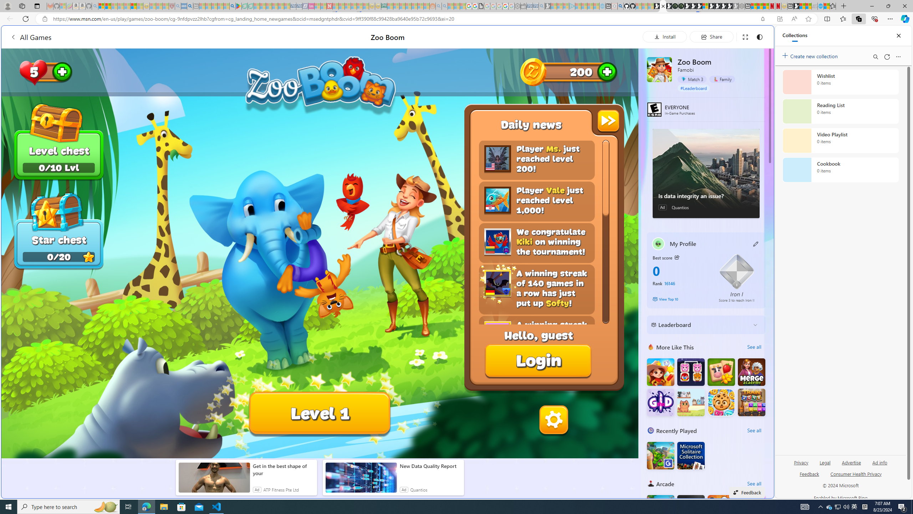  What do you see at coordinates (840, 111) in the screenshot?
I see `Reading List collection, 0 items` at bounding box center [840, 111].